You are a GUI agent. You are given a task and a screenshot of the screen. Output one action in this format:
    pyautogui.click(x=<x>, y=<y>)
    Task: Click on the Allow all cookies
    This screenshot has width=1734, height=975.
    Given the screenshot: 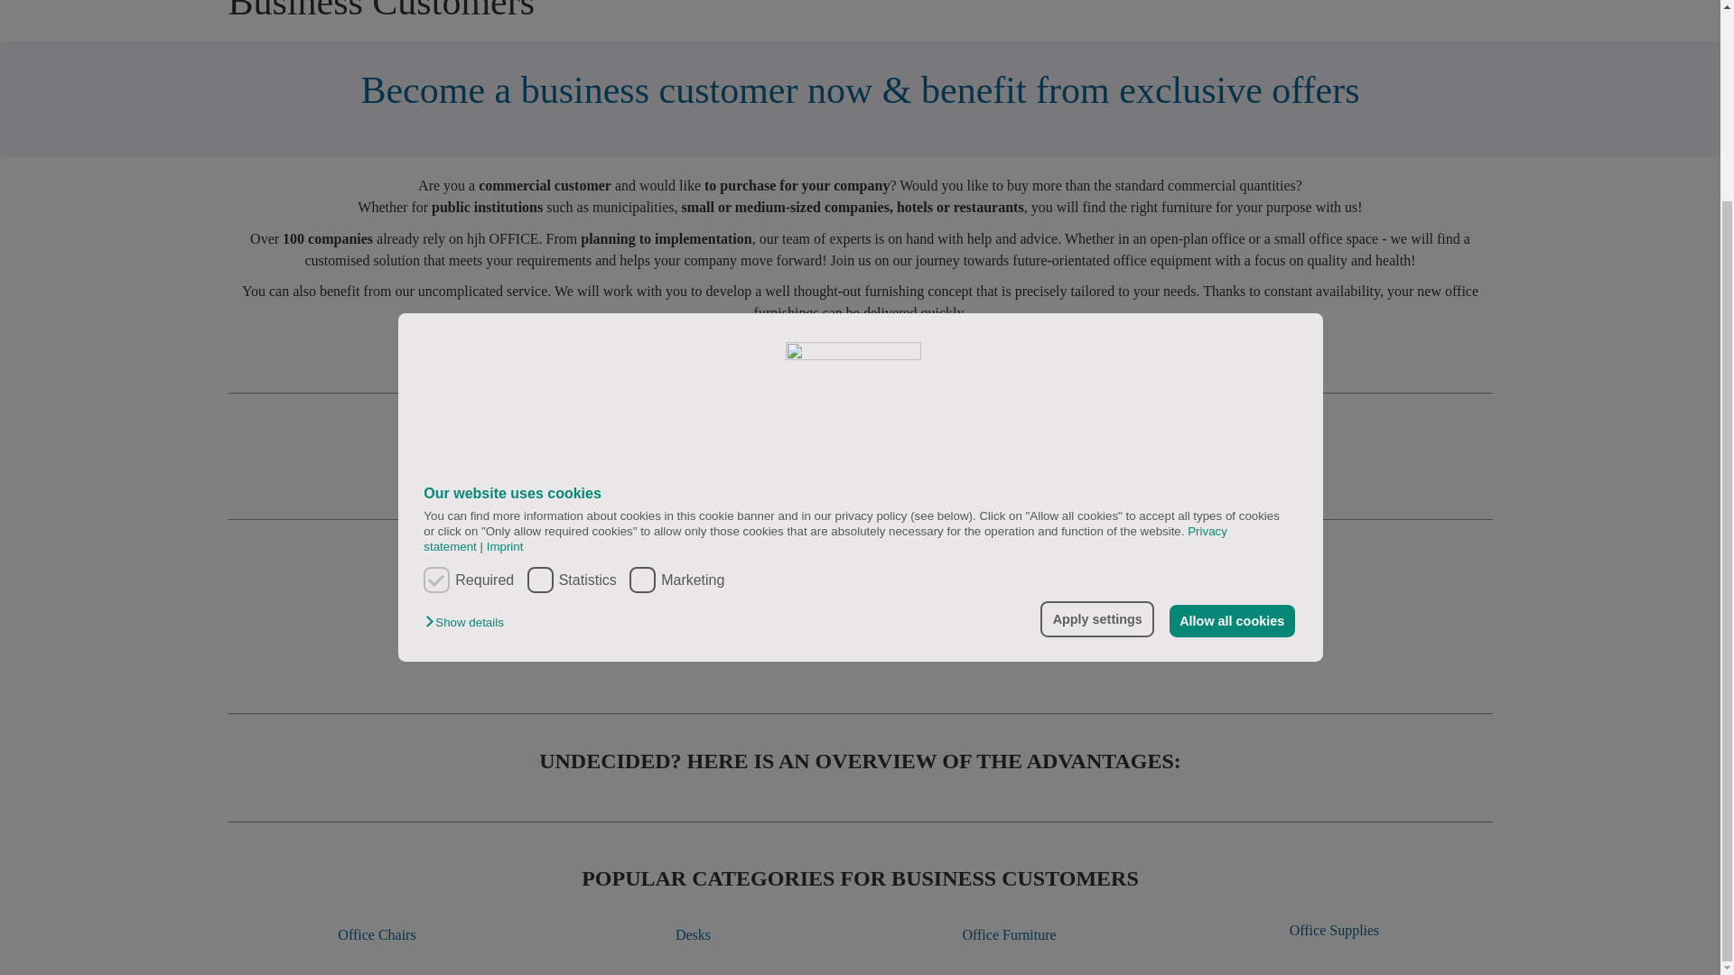 What is the action you would take?
    pyautogui.click(x=1232, y=380)
    